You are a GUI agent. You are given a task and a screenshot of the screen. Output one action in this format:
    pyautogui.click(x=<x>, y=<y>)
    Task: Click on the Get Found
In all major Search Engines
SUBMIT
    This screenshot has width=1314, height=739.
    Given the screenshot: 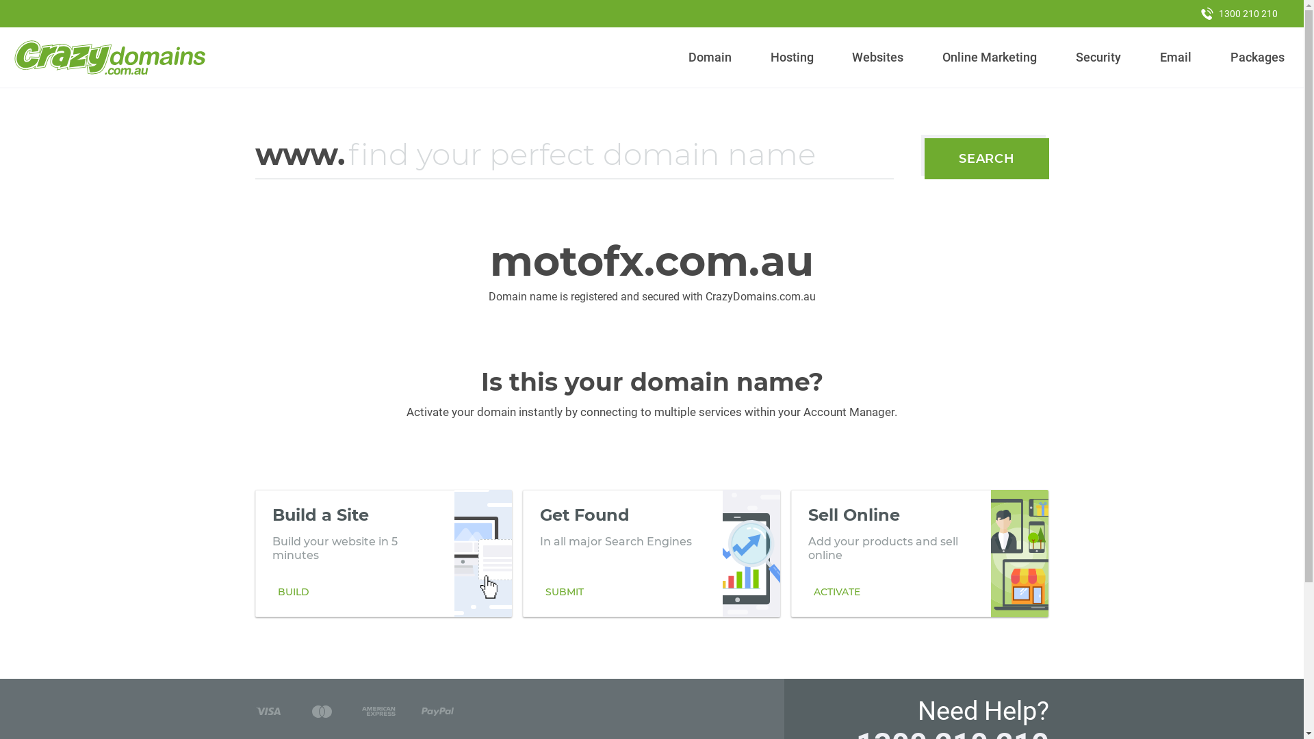 What is the action you would take?
    pyautogui.click(x=652, y=554)
    